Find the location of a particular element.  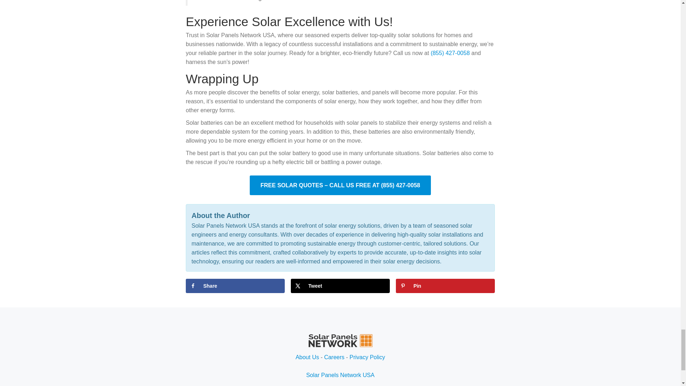

Save to Pinterest is located at coordinates (445, 286).